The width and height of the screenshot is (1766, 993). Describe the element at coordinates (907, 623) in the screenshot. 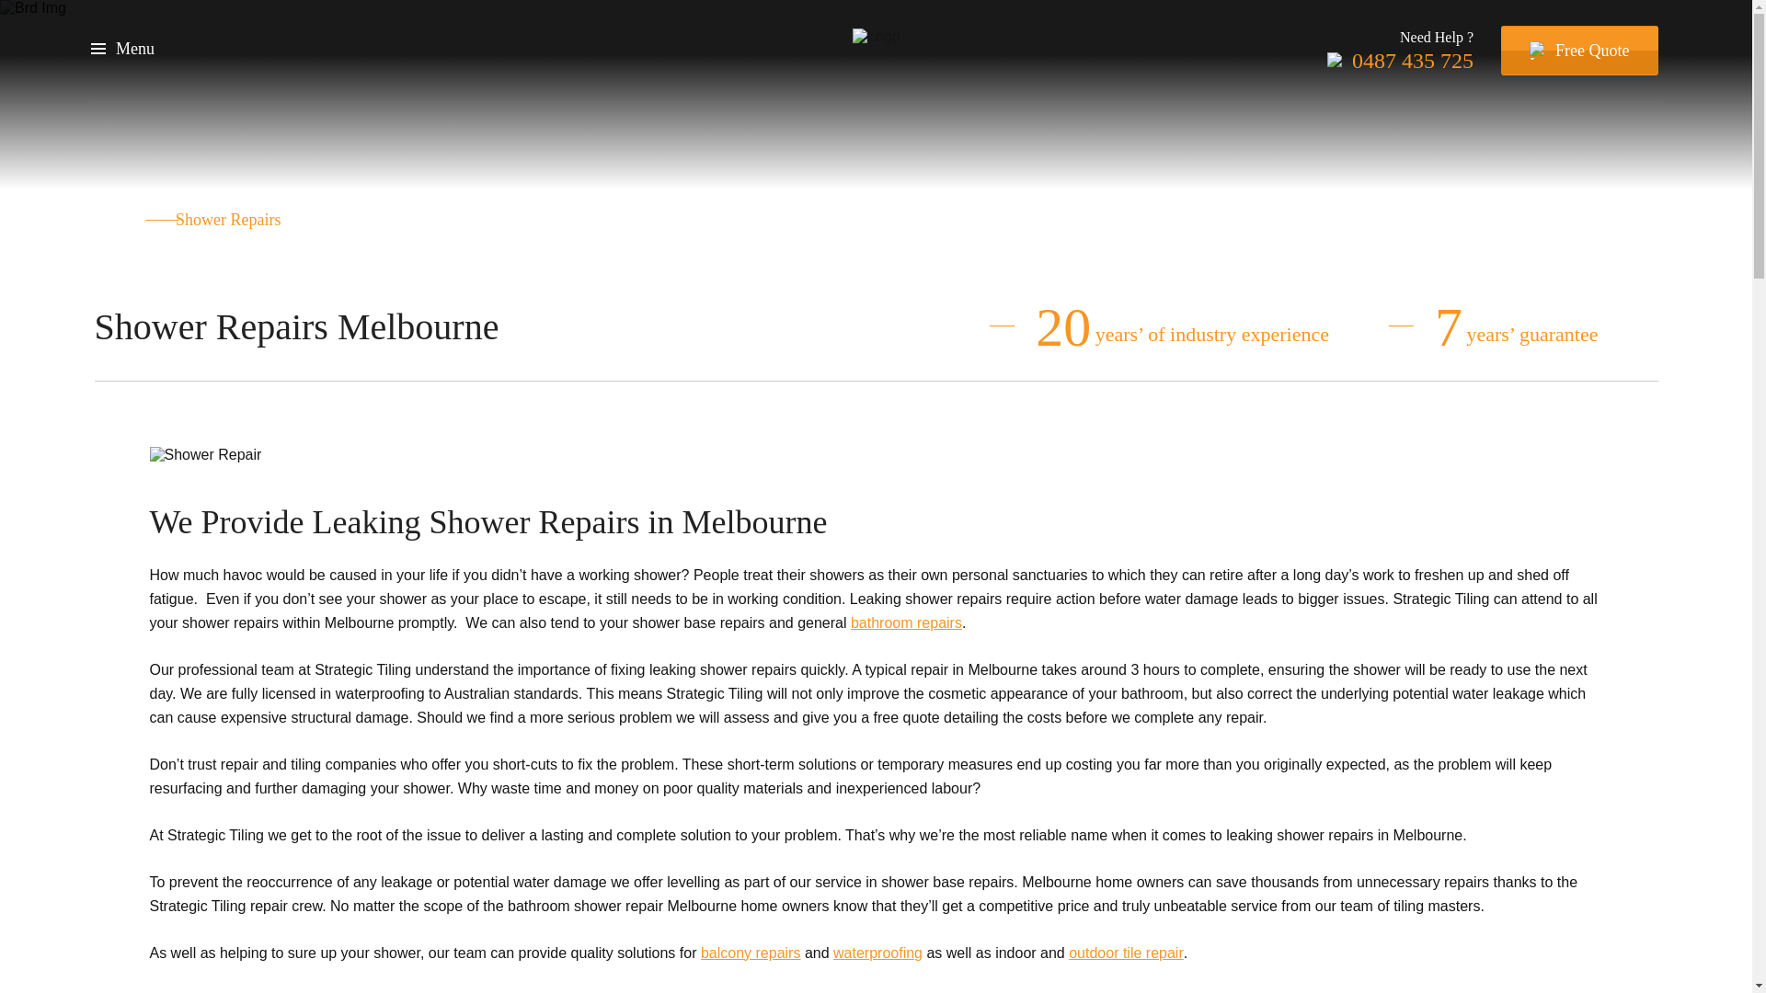

I see `bathroom repairs` at that location.